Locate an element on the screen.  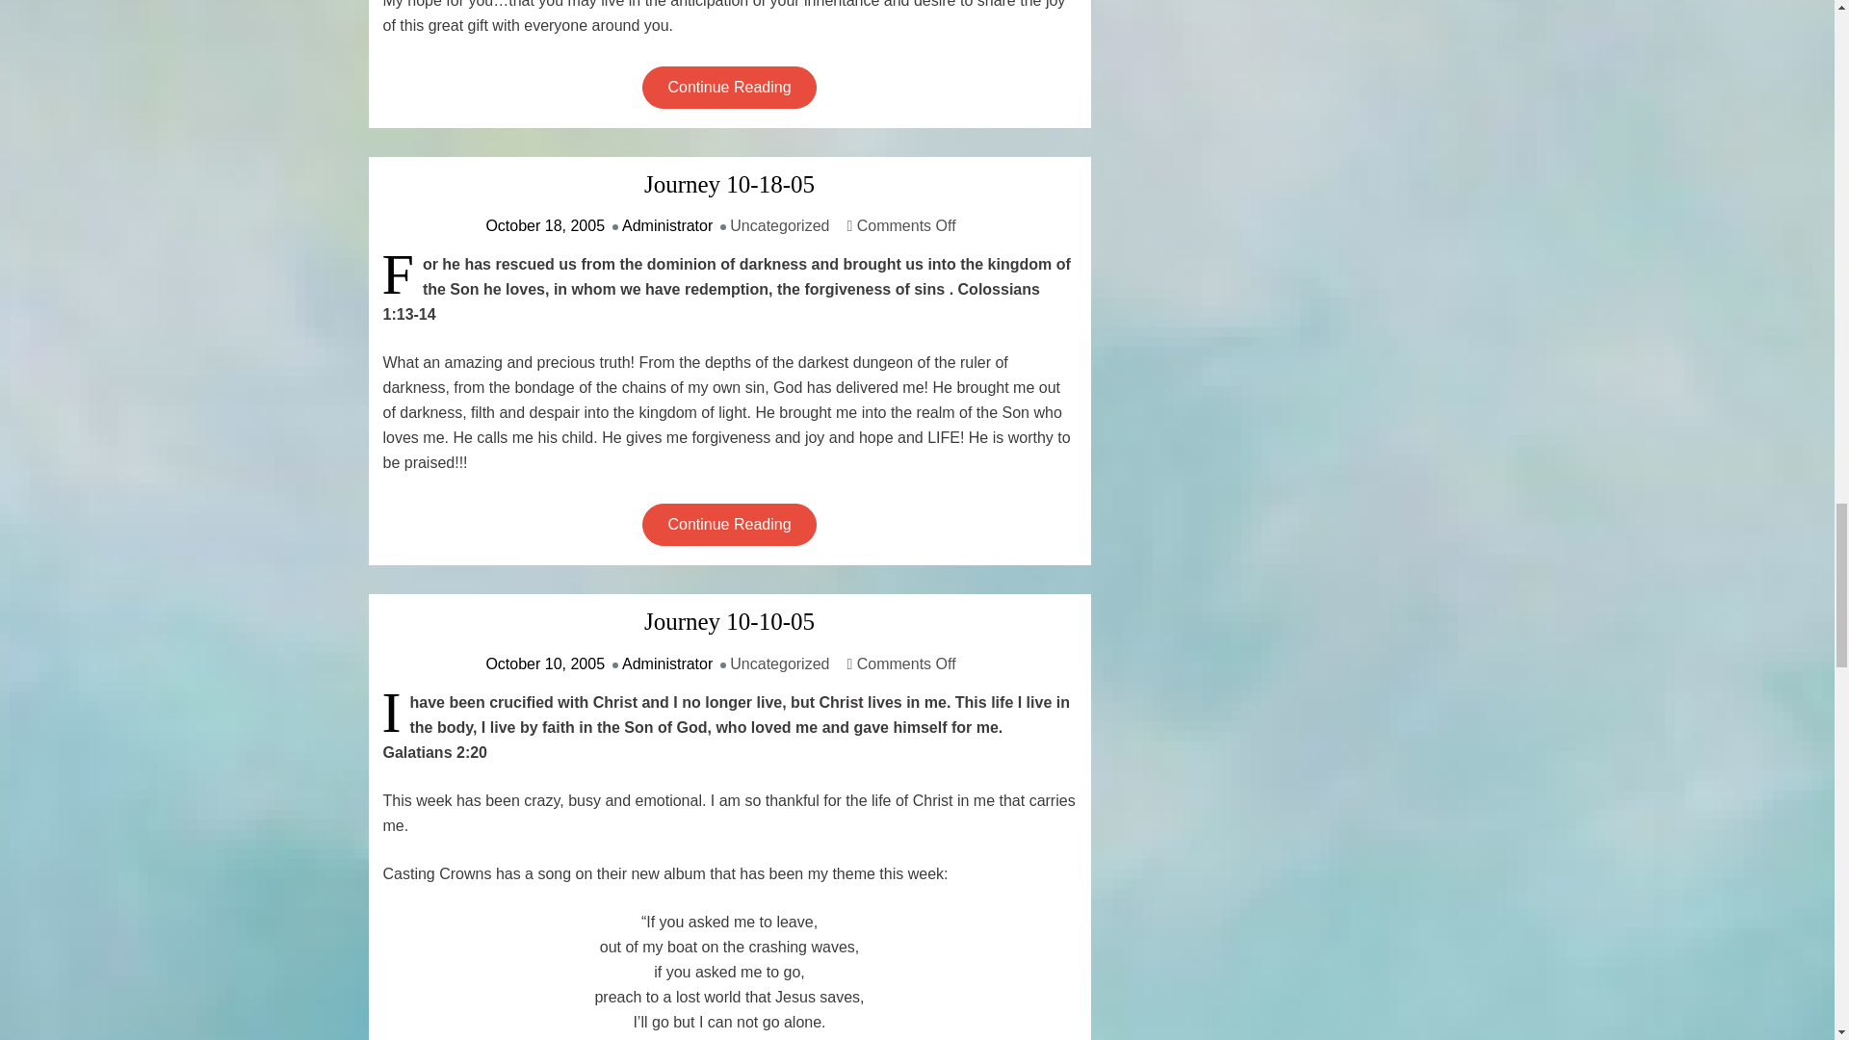
Administrator is located at coordinates (666, 225).